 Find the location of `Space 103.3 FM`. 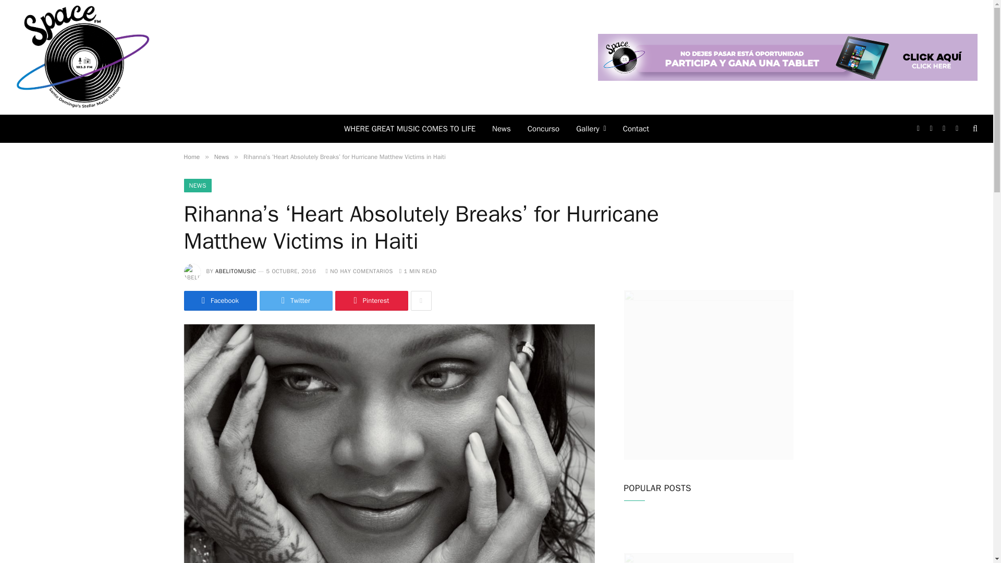

Space 103.3 FM is located at coordinates (83, 57).